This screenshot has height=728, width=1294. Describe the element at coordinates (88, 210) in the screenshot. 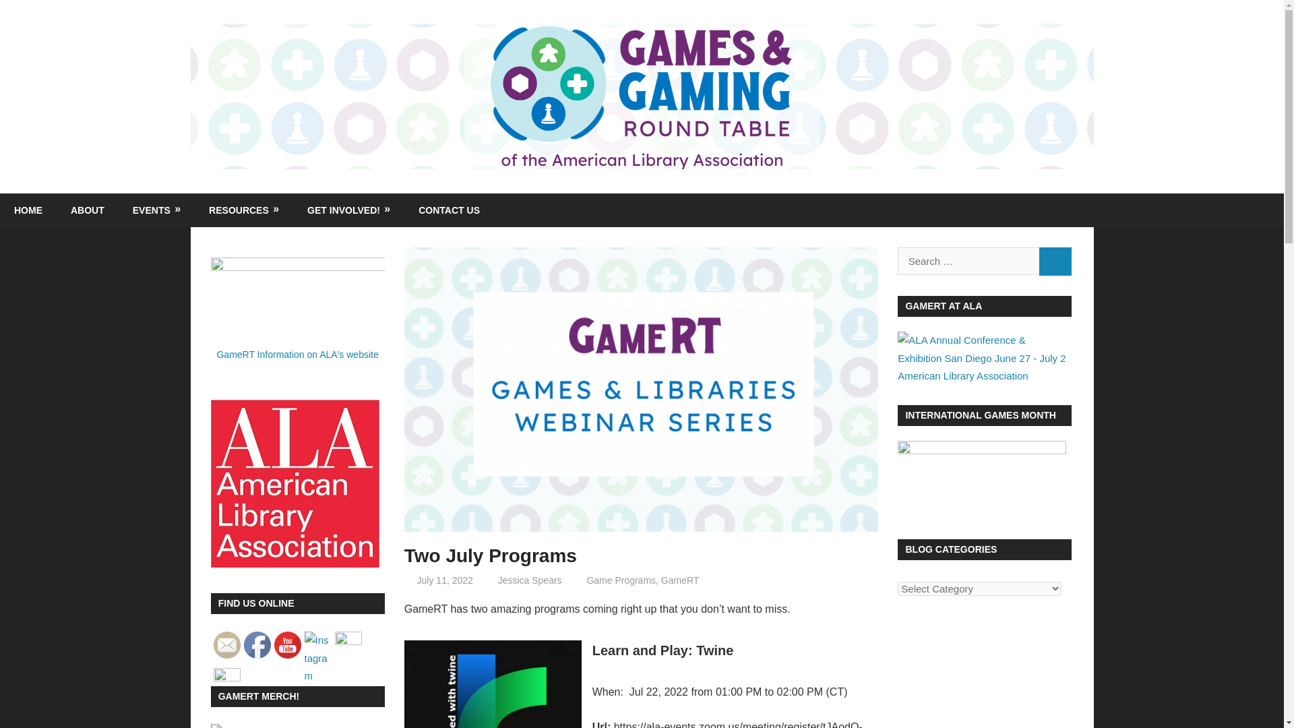

I see `ABOUT` at that location.